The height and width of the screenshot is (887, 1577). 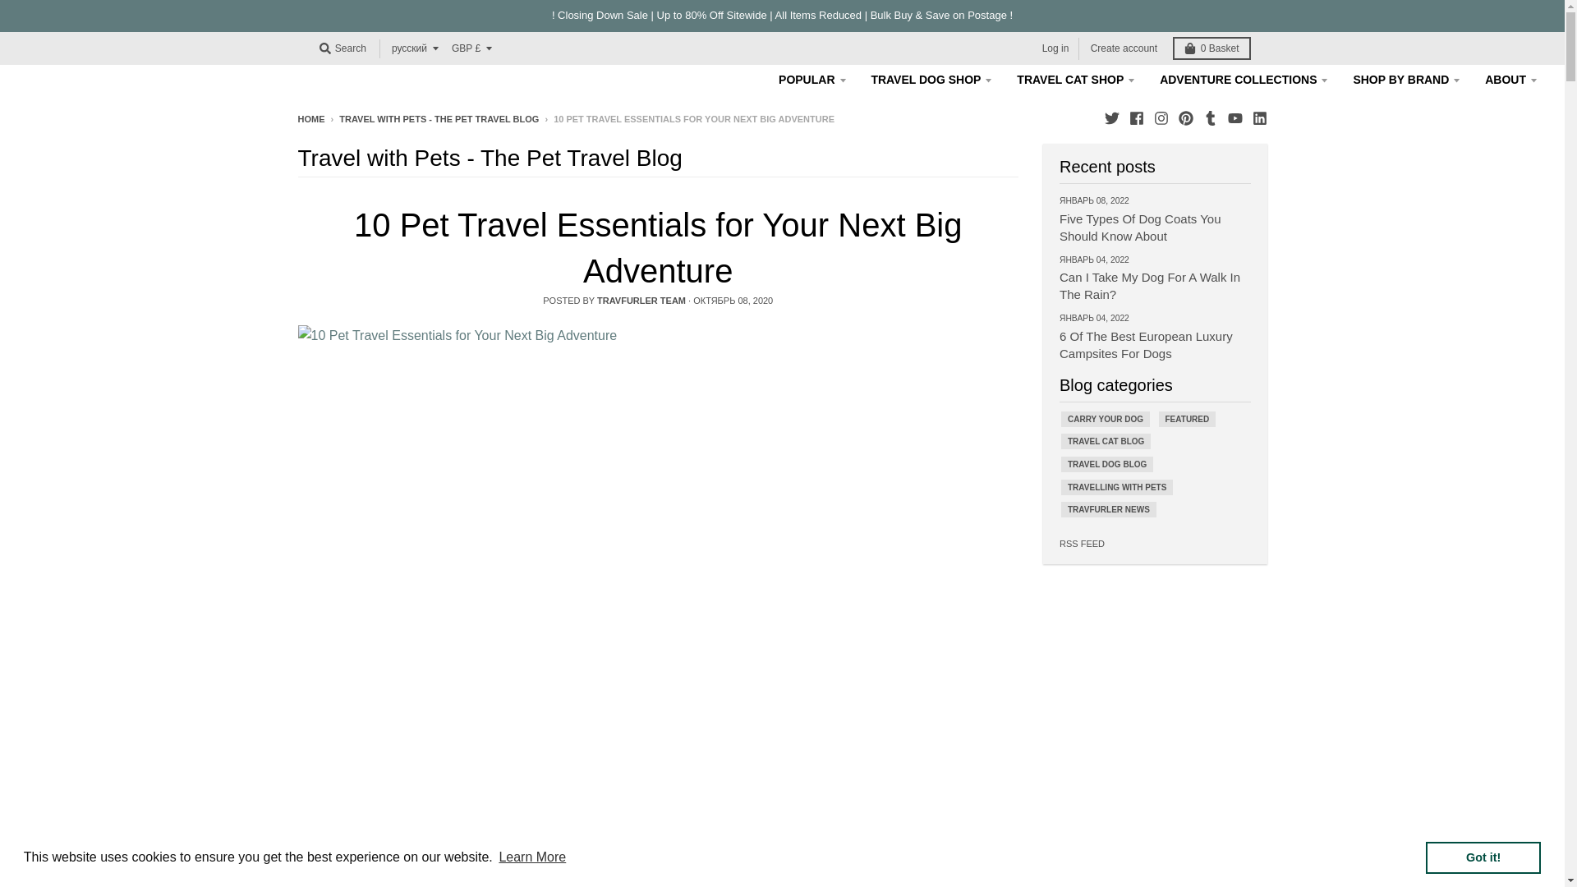 What do you see at coordinates (1160, 118) in the screenshot?
I see `Instagram - Travfurler` at bounding box center [1160, 118].